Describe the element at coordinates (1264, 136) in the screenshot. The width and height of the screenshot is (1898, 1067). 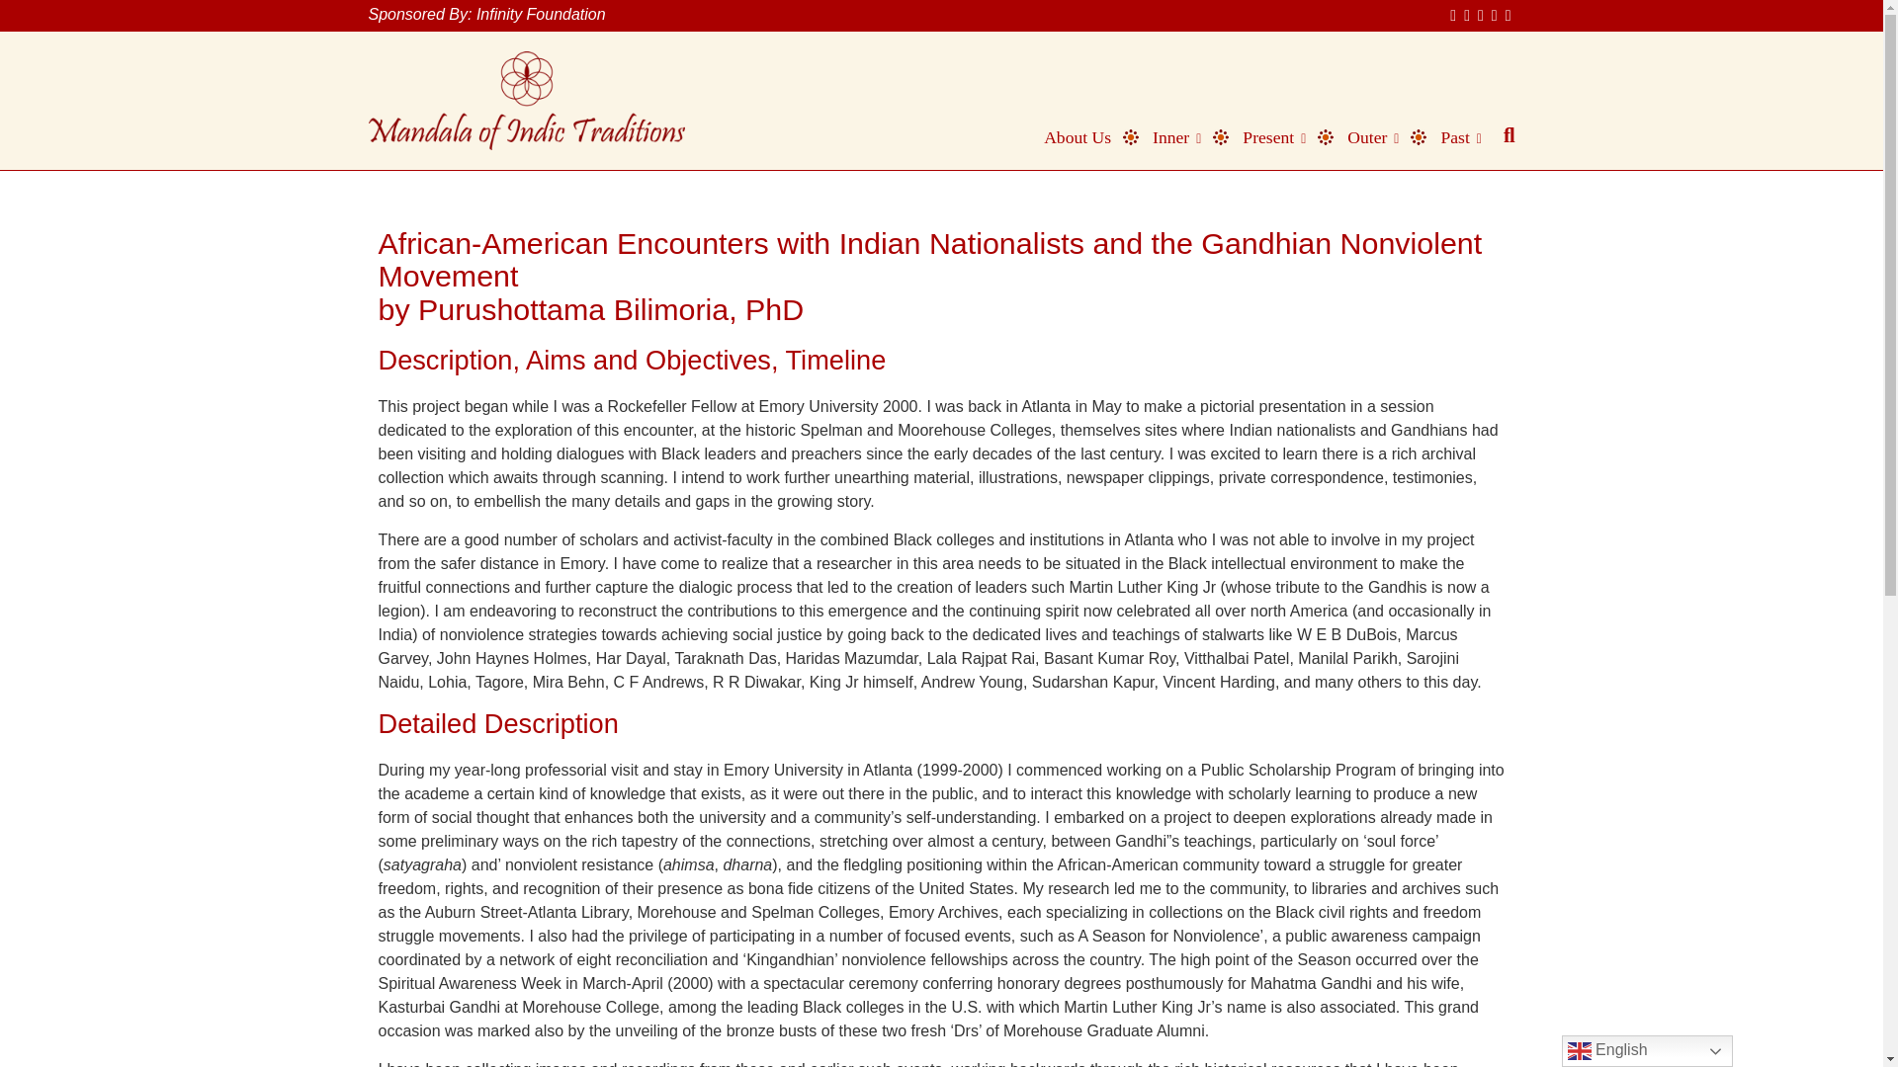
I see `Present` at that location.